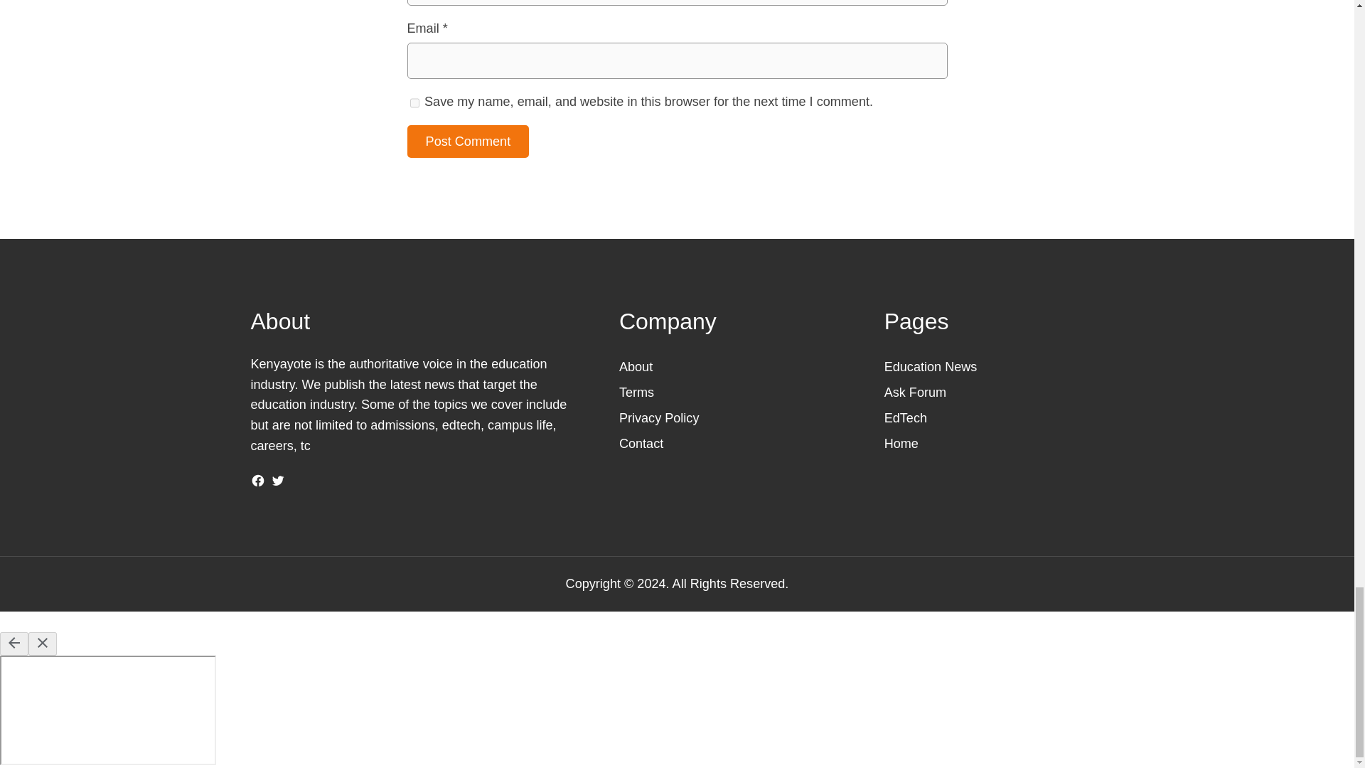 The image size is (1365, 768). What do you see at coordinates (931, 367) in the screenshot?
I see `Education News` at bounding box center [931, 367].